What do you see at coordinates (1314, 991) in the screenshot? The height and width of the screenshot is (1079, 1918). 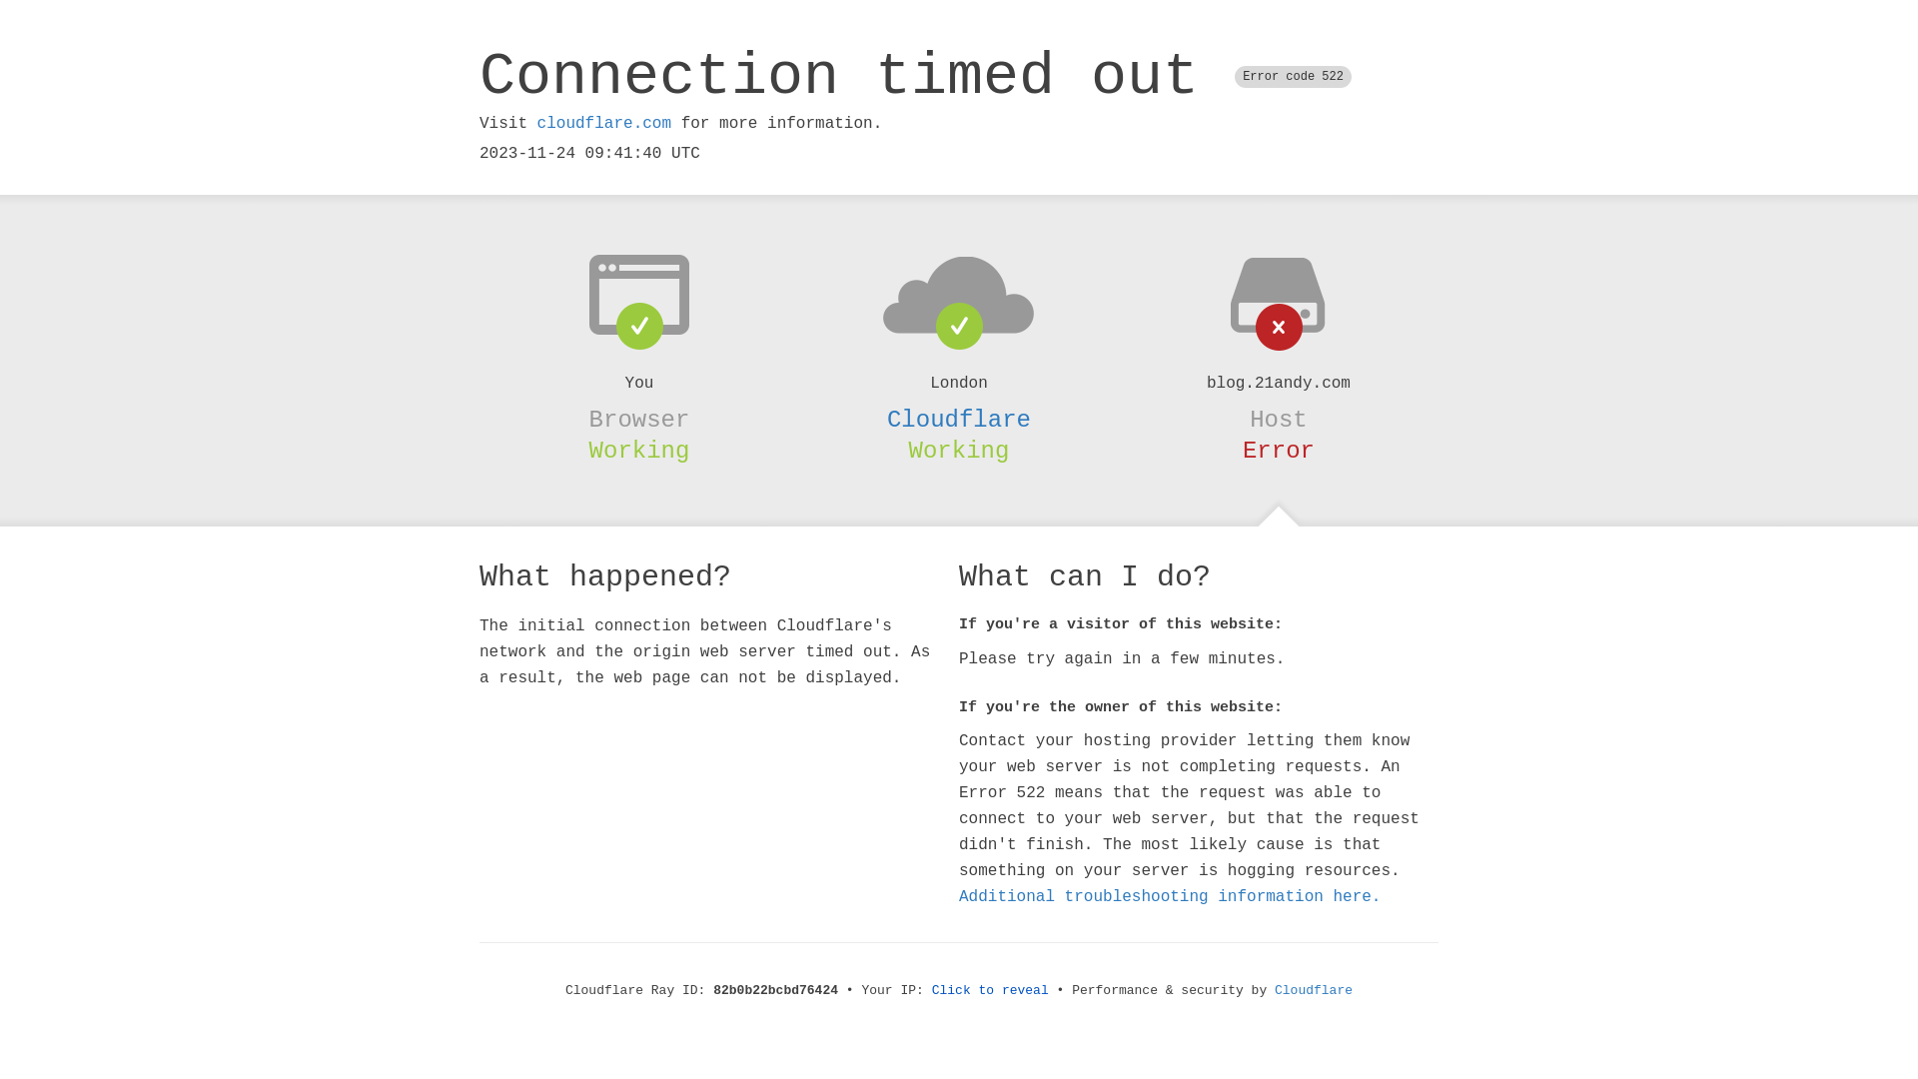 I see `Cloudflare` at bounding box center [1314, 991].